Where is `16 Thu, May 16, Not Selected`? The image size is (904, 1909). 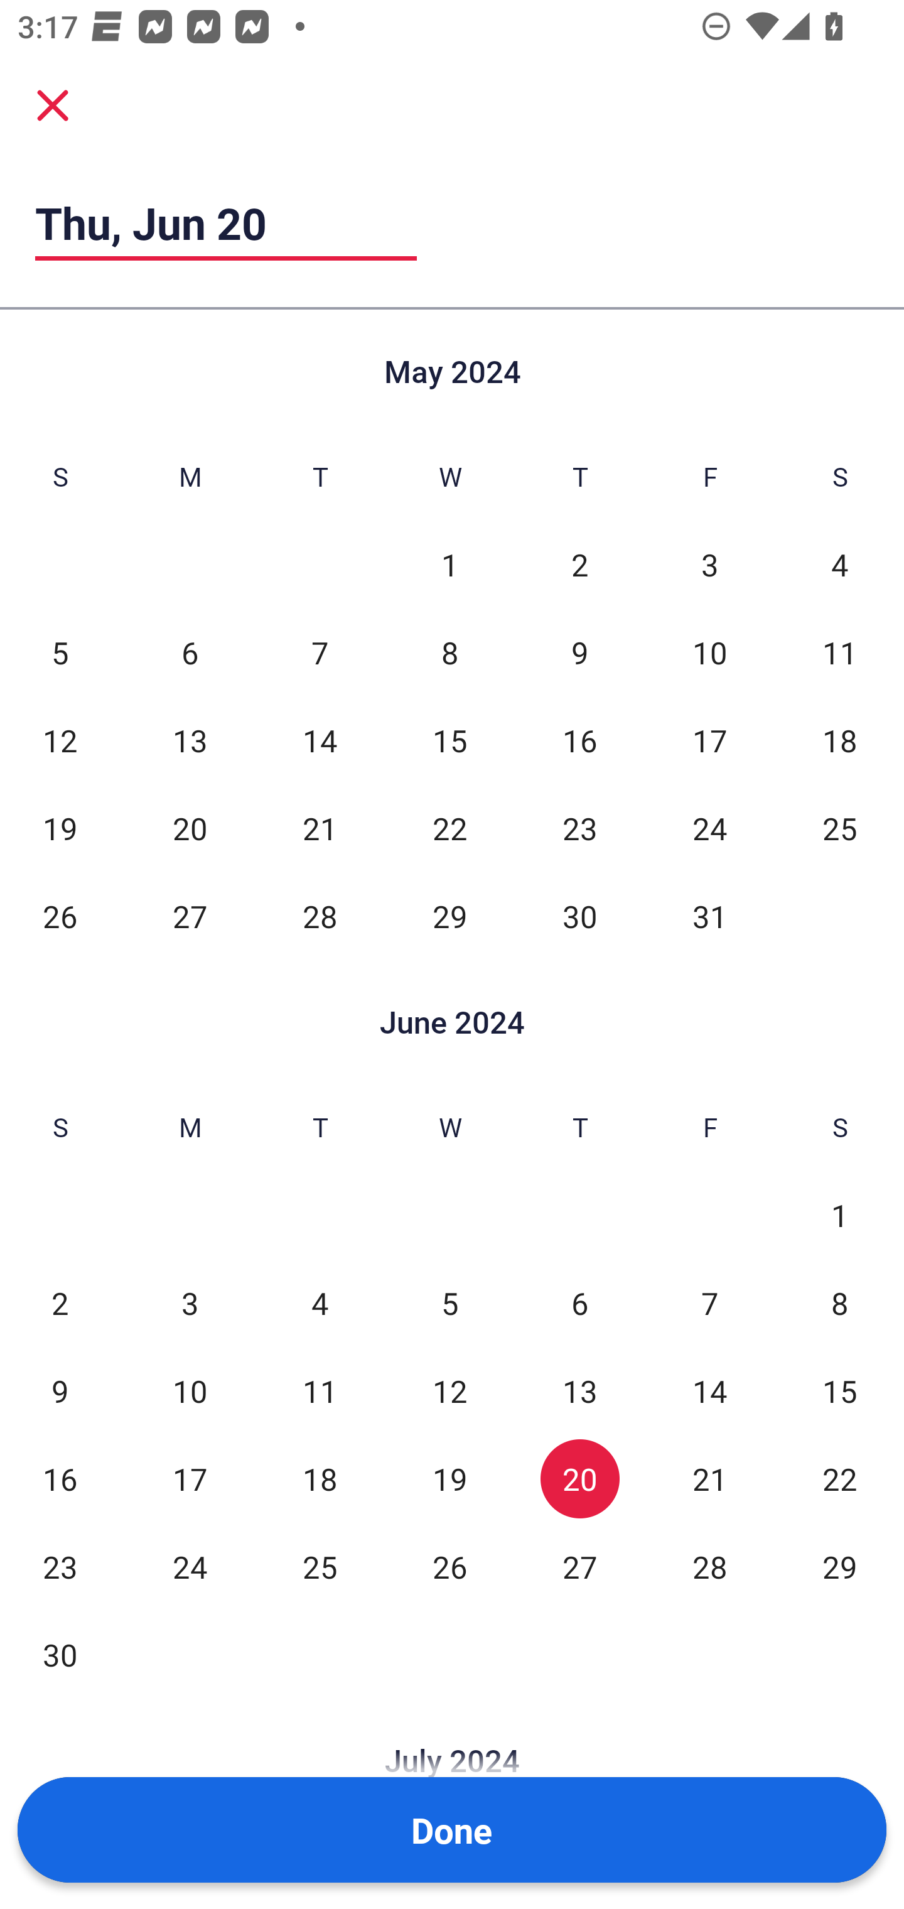 16 Thu, May 16, Not Selected is located at coordinates (579, 740).